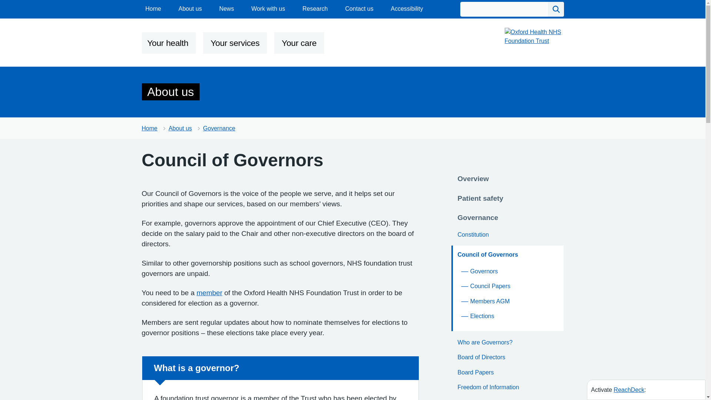  Describe the element at coordinates (153, 9) in the screenshot. I see `Home` at that location.